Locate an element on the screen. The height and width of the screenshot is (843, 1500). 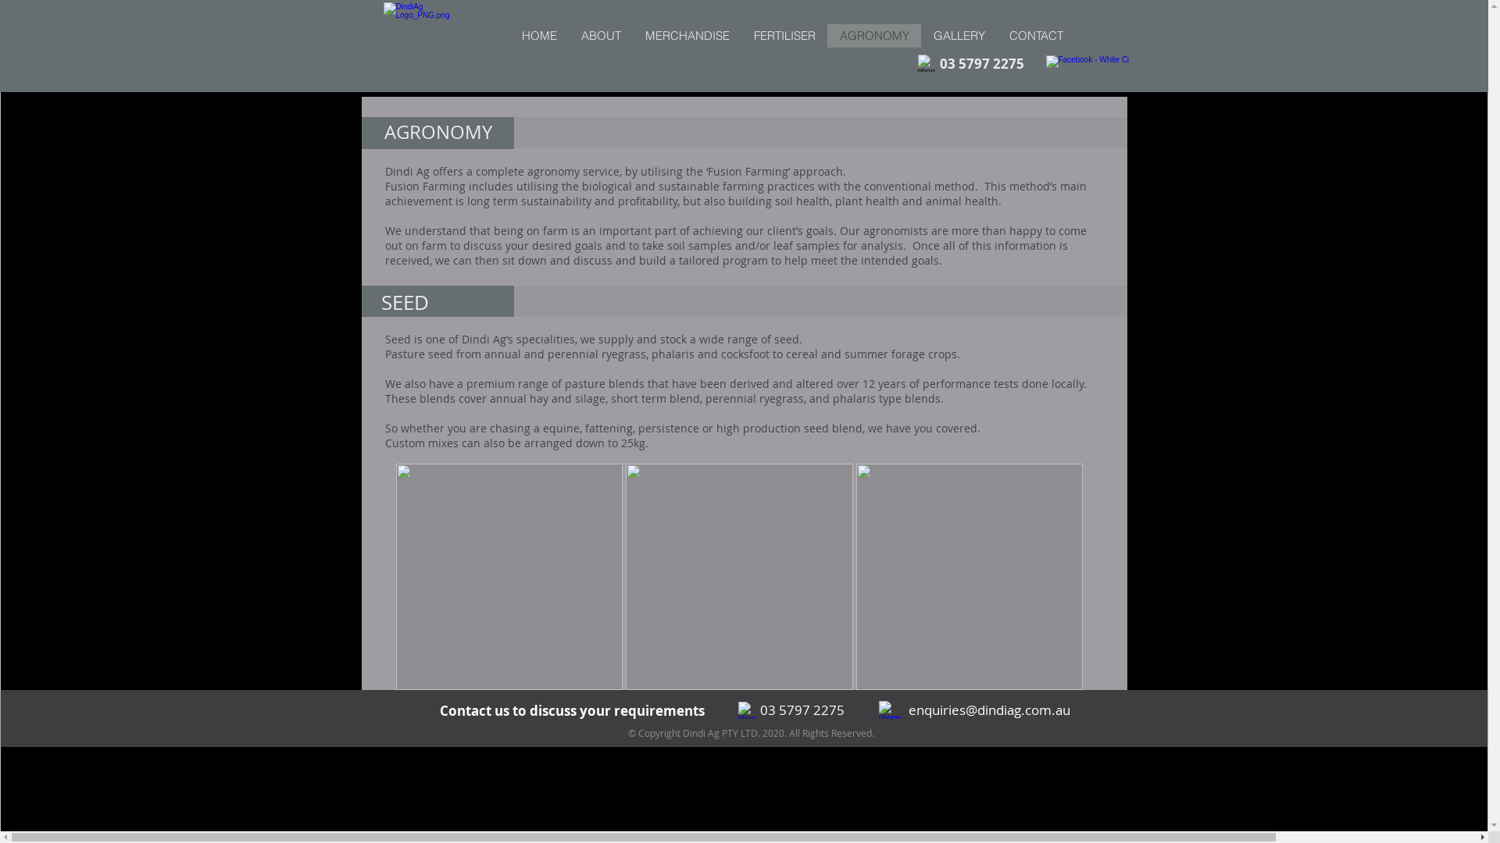
AGRONOMY is located at coordinates (873, 36).